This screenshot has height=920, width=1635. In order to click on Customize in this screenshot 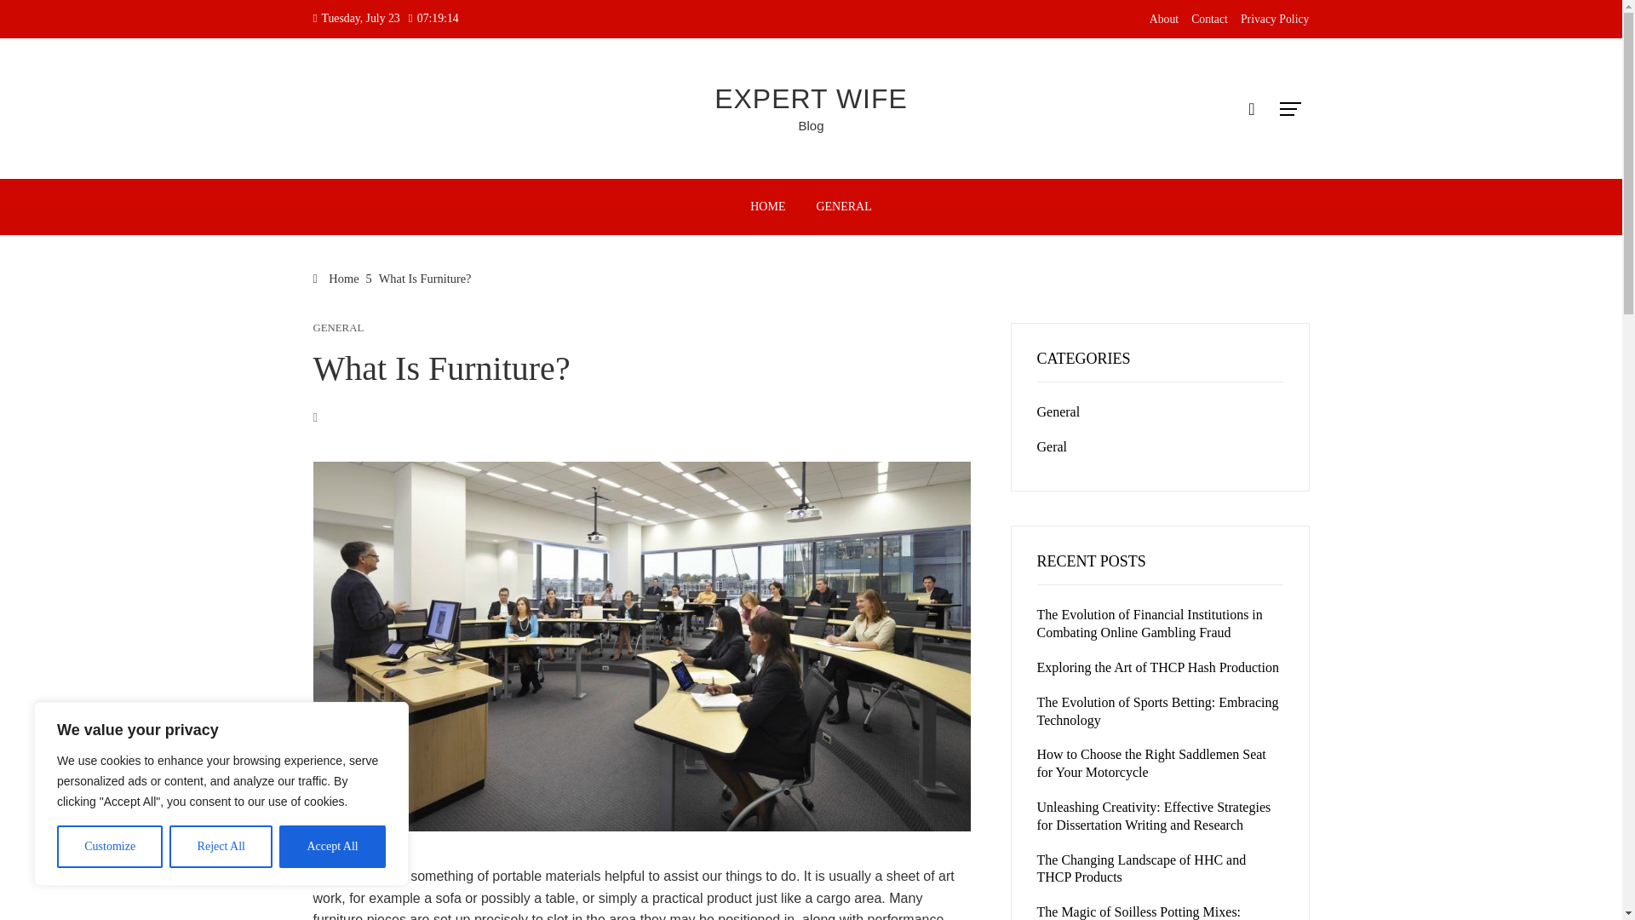, I will do `click(109, 847)`.